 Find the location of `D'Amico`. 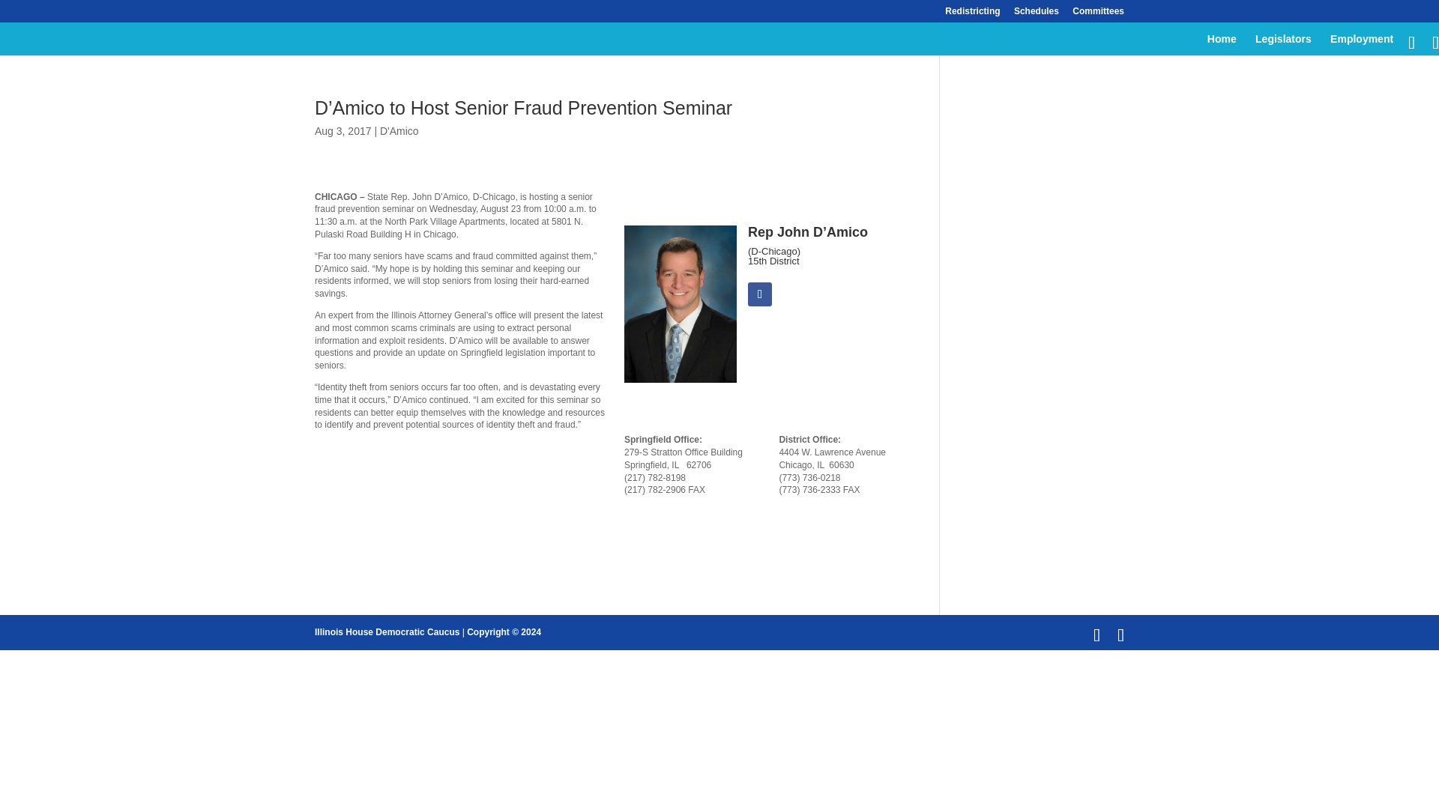

D'Amico is located at coordinates (399, 130).